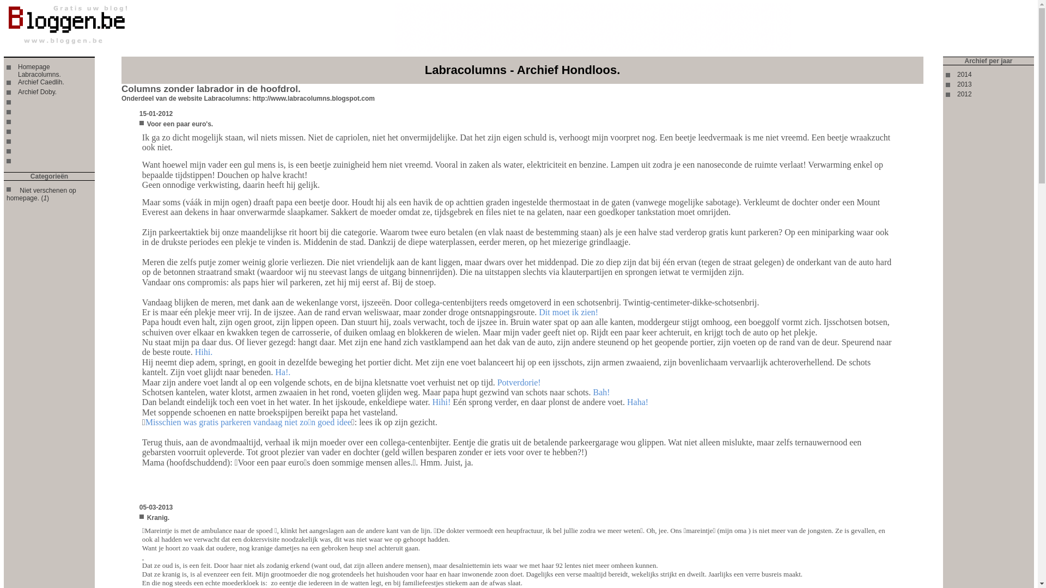 The height and width of the screenshot is (588, 1046). I want to click on Archief Caedlih., so click(41, 82).